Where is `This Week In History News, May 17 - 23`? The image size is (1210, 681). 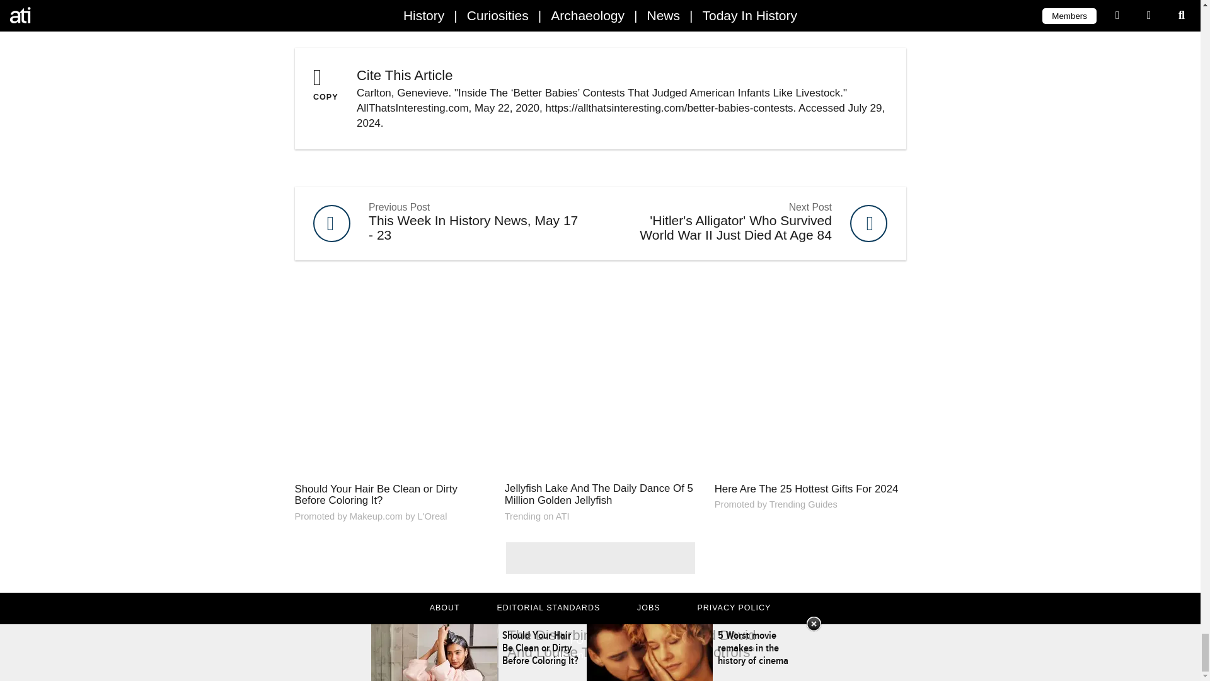 This Week In History News, May 17 - 23 is located at coordinates (447, 223).